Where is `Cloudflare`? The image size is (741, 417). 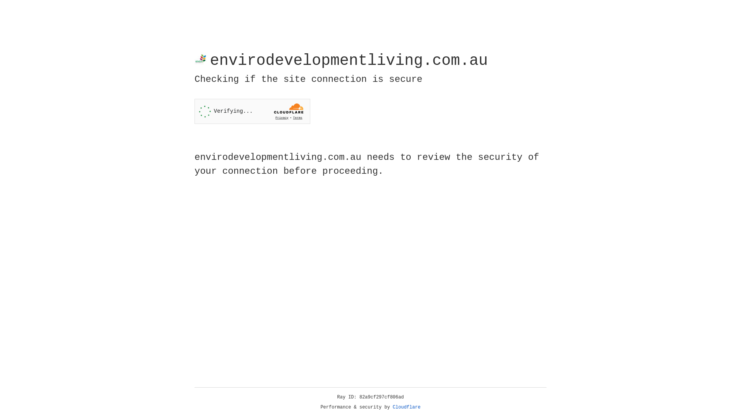
Cloudflare is located at coordinates (407, 407).